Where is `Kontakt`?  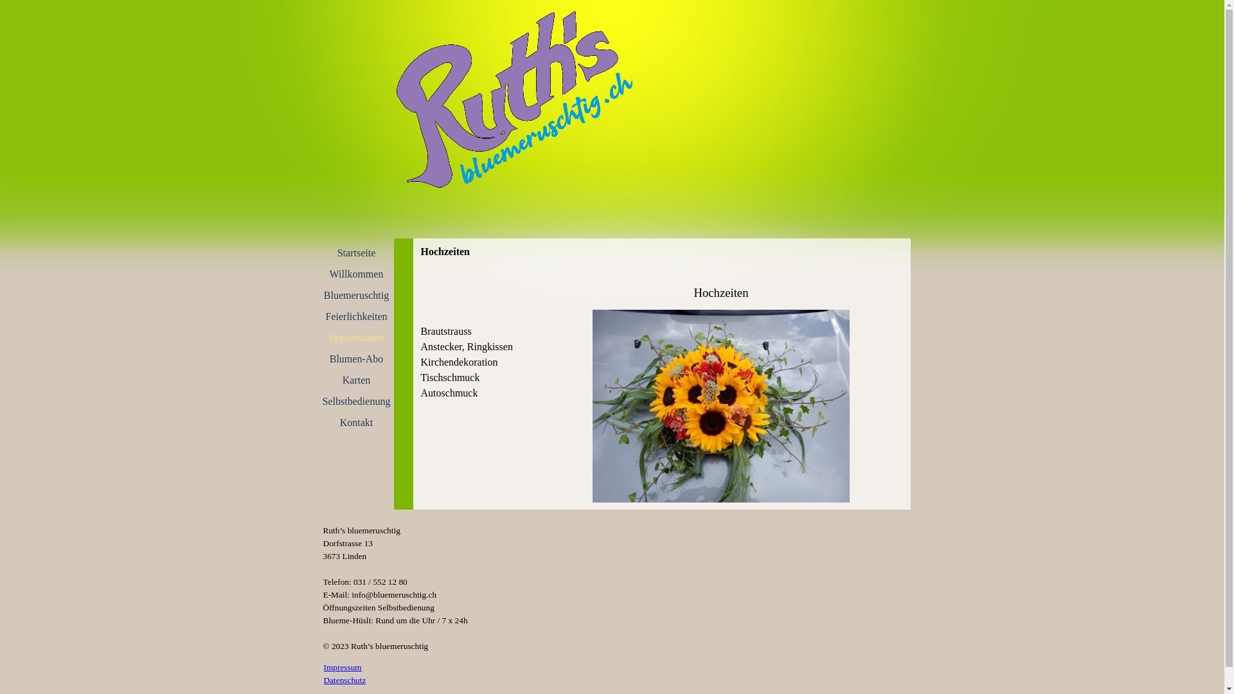
Kontakt is located at coordinates (356, 423).